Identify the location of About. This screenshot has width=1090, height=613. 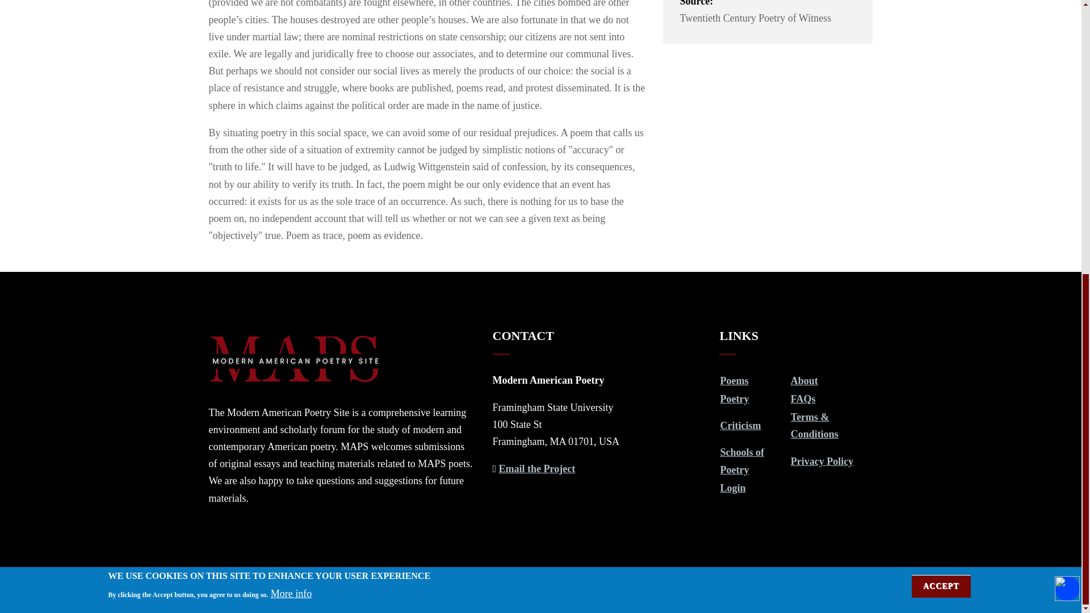
(804, 380).